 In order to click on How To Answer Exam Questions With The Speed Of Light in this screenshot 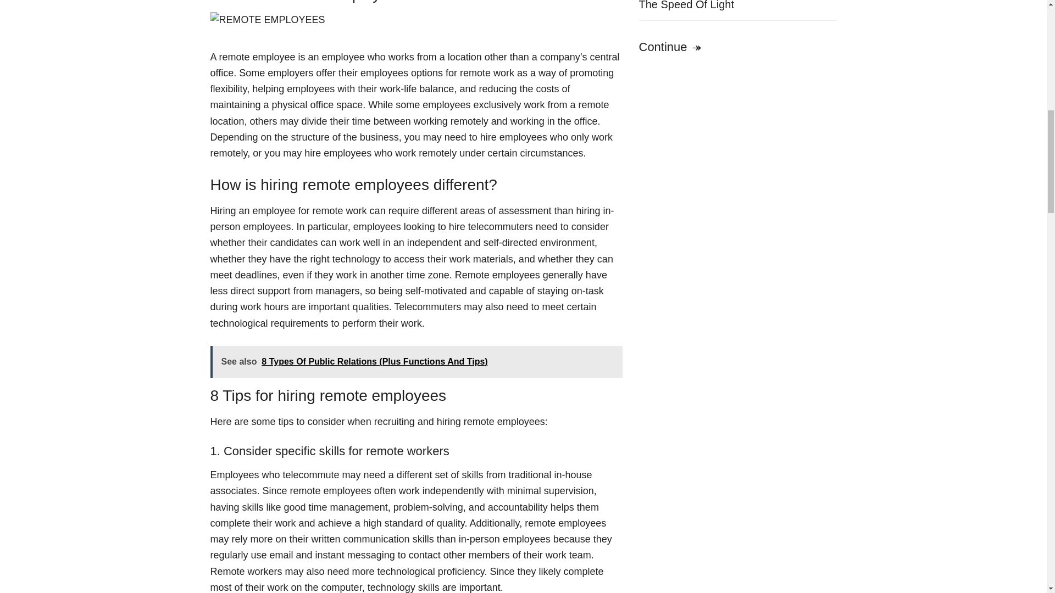, I will do `click(730, 5)`.